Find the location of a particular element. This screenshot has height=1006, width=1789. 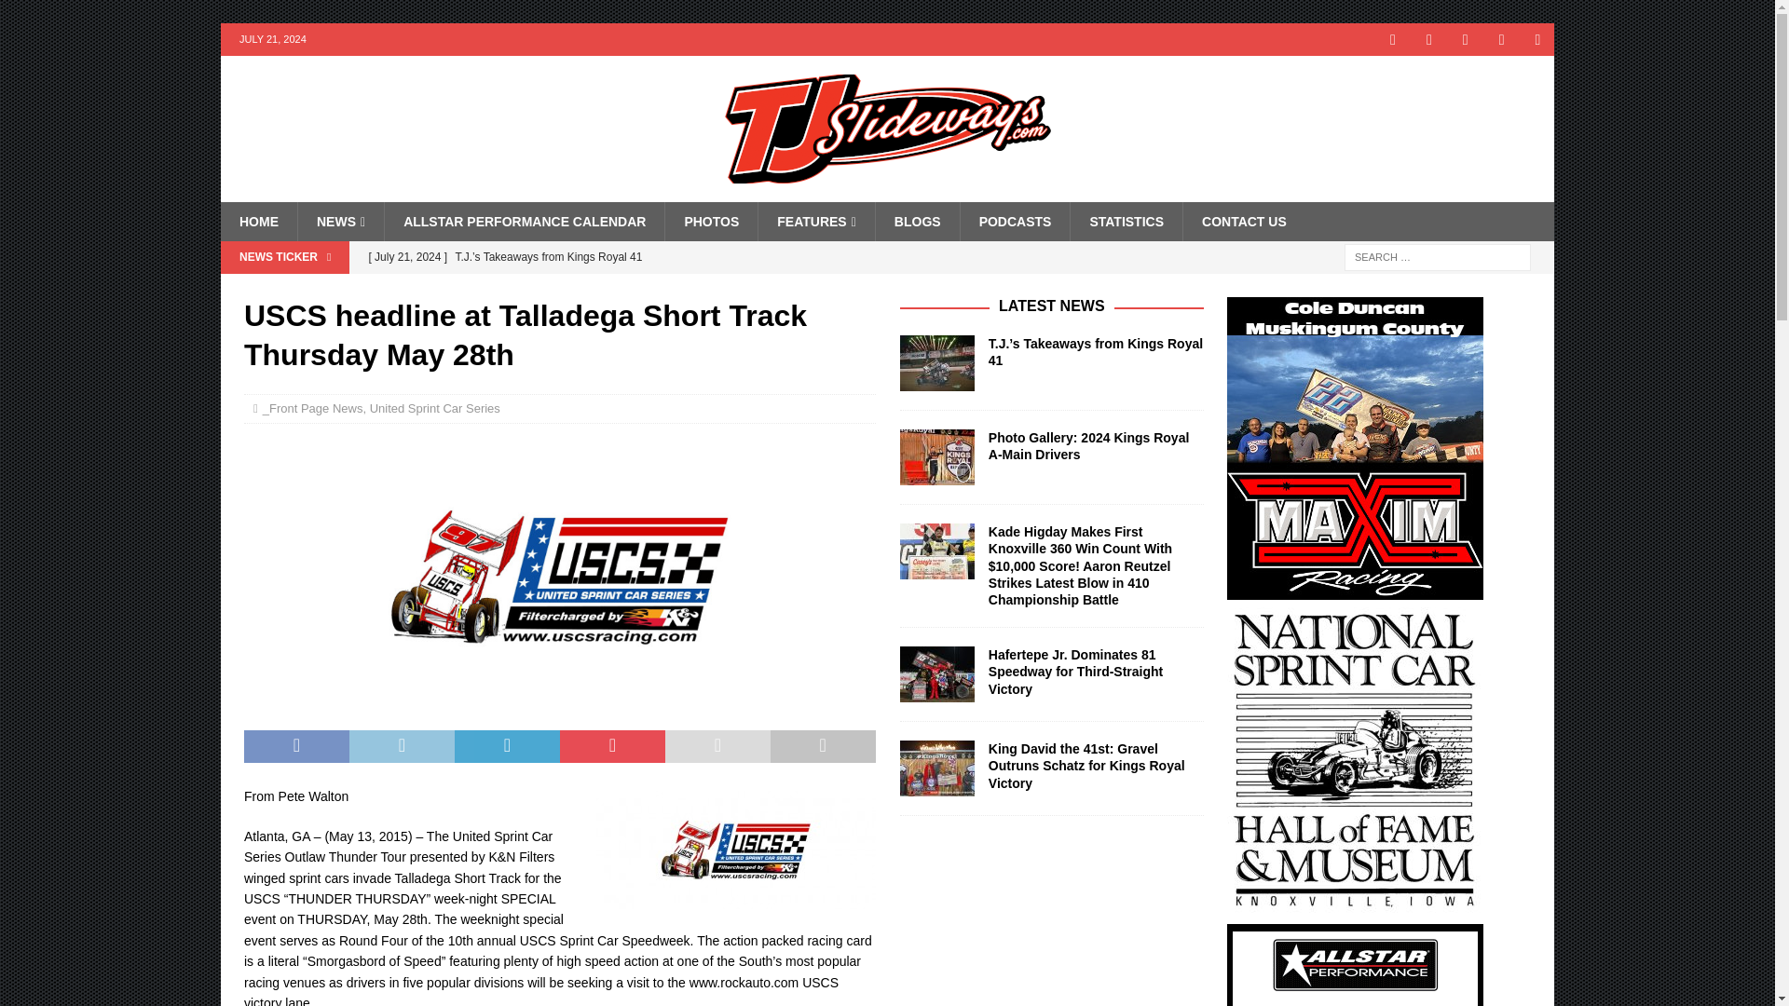

Top Story USCS United Sprint Car Series is located at coordinates (559, 577).